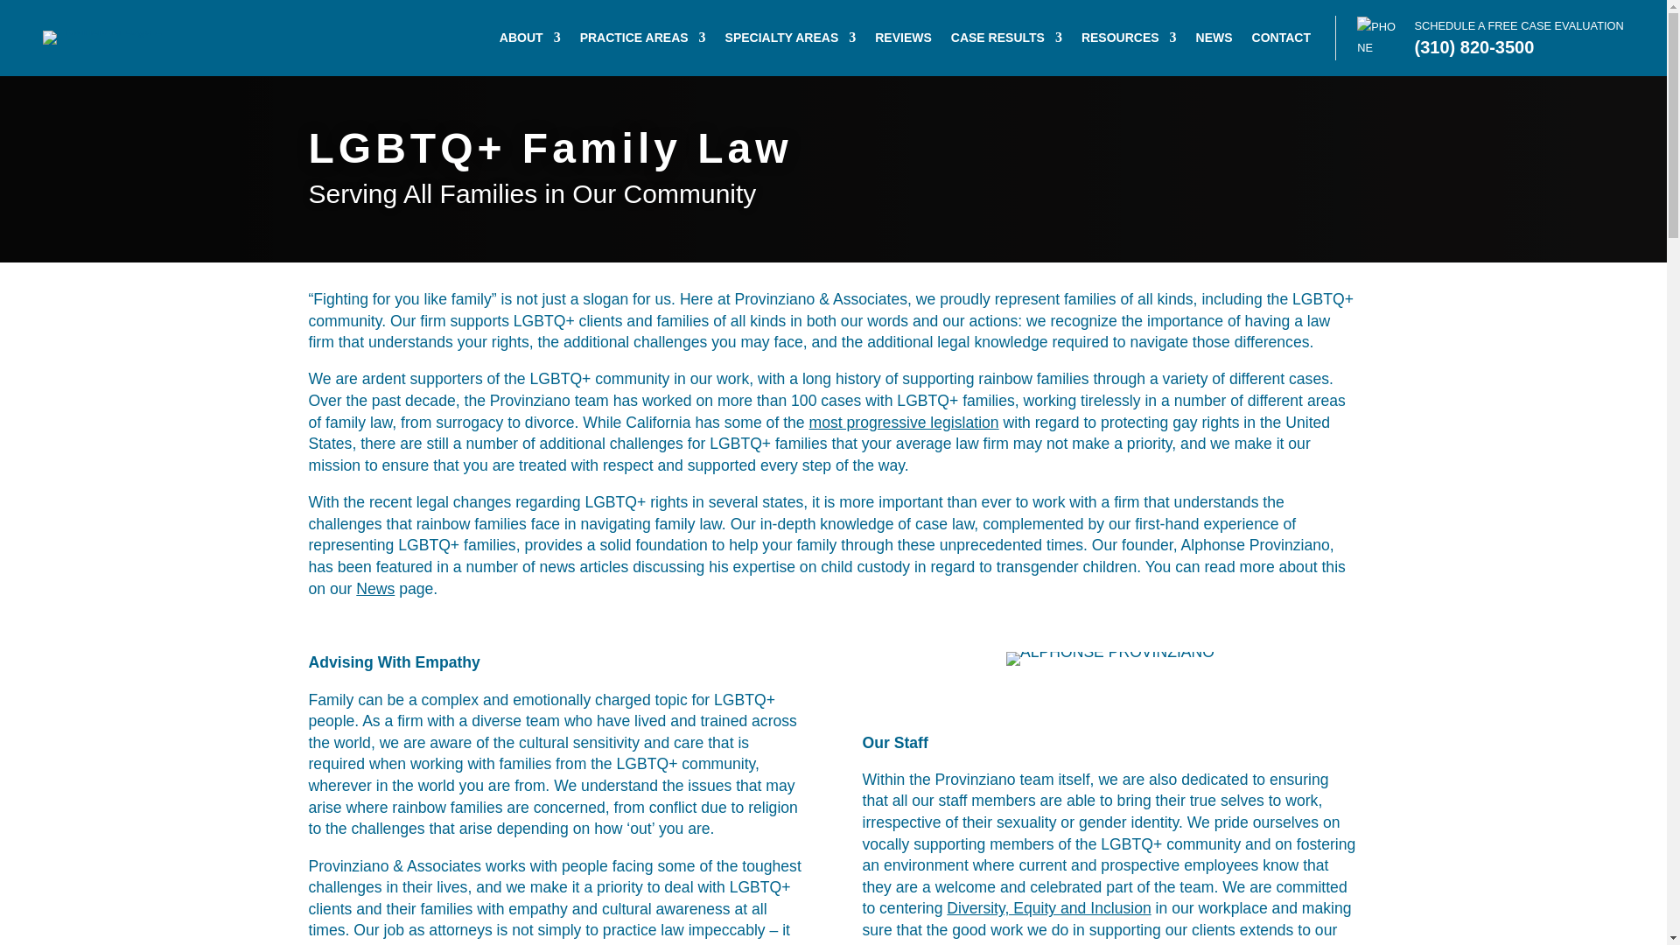 This screenshot has width=1680, height=945. What do you see at coordinates (1129, 40) in the screenshot?
I see `RESOURCES` at bounding box center [1129, 40].